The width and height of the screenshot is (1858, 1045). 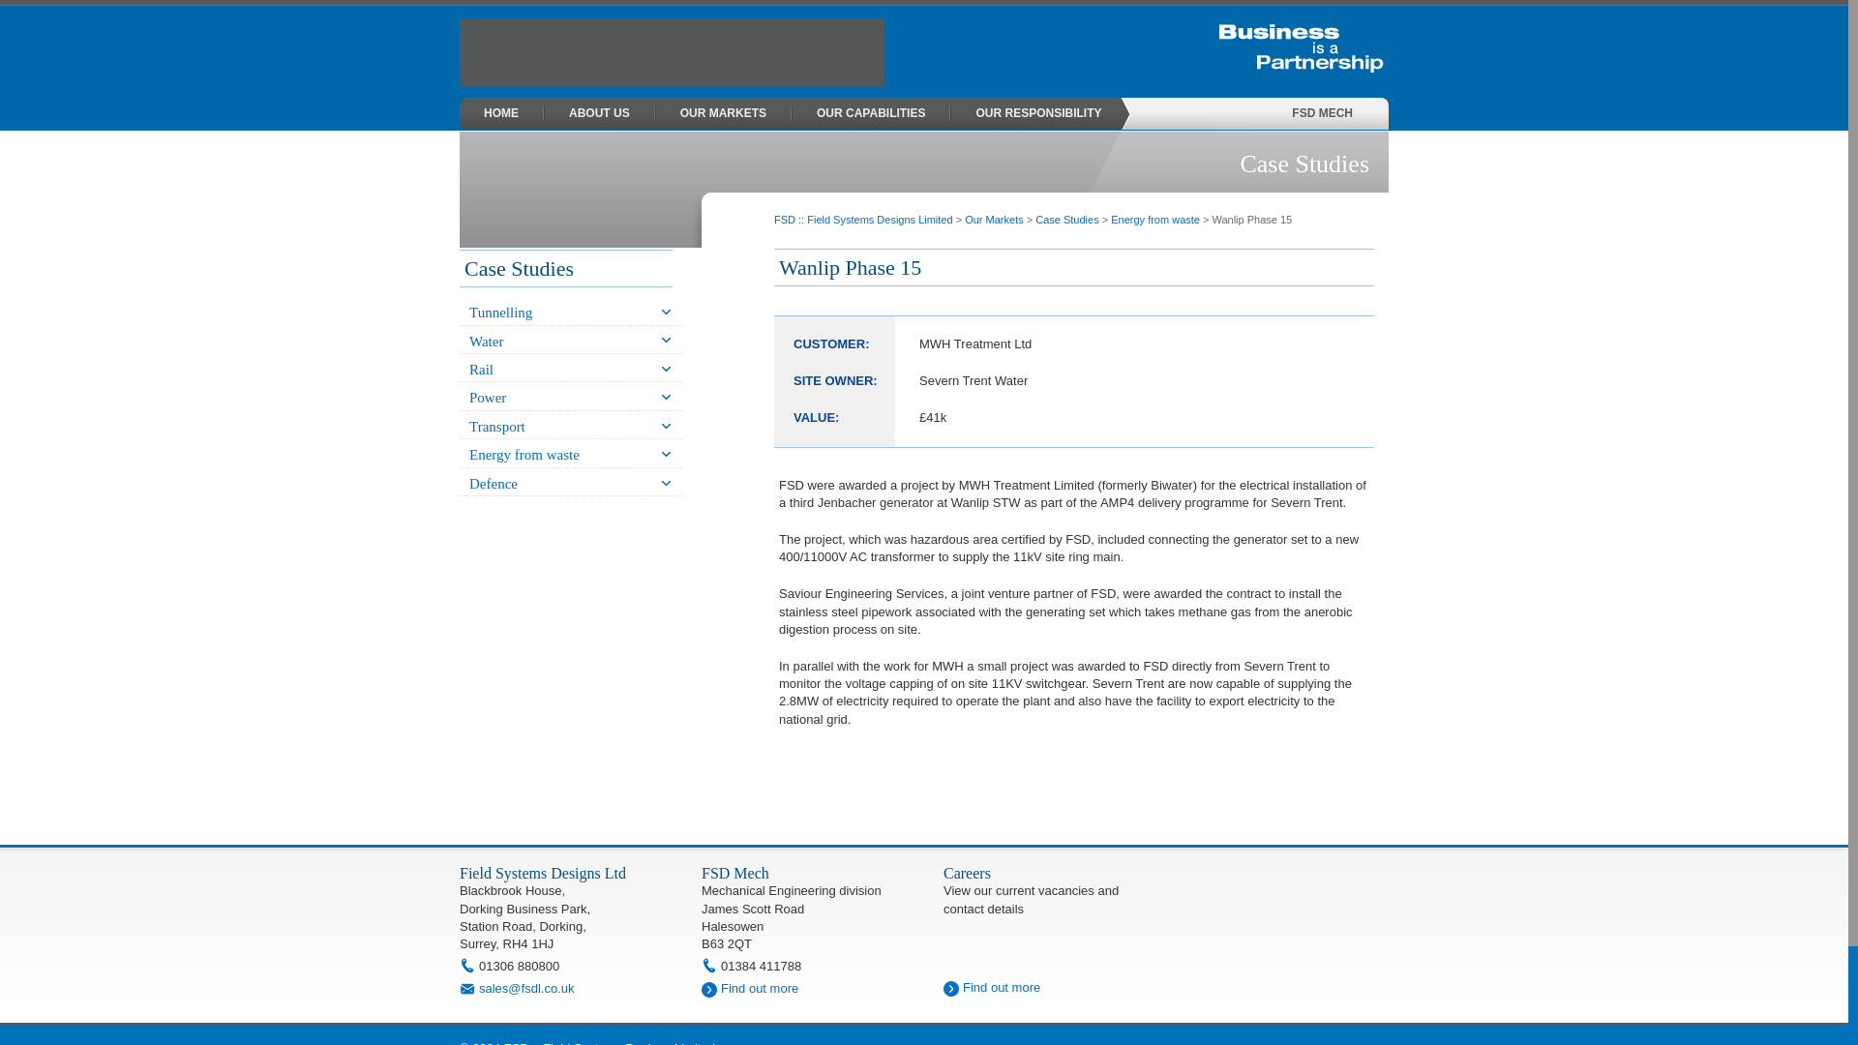 I want to click on OUR MARKETS, so click(x=723, y=113).